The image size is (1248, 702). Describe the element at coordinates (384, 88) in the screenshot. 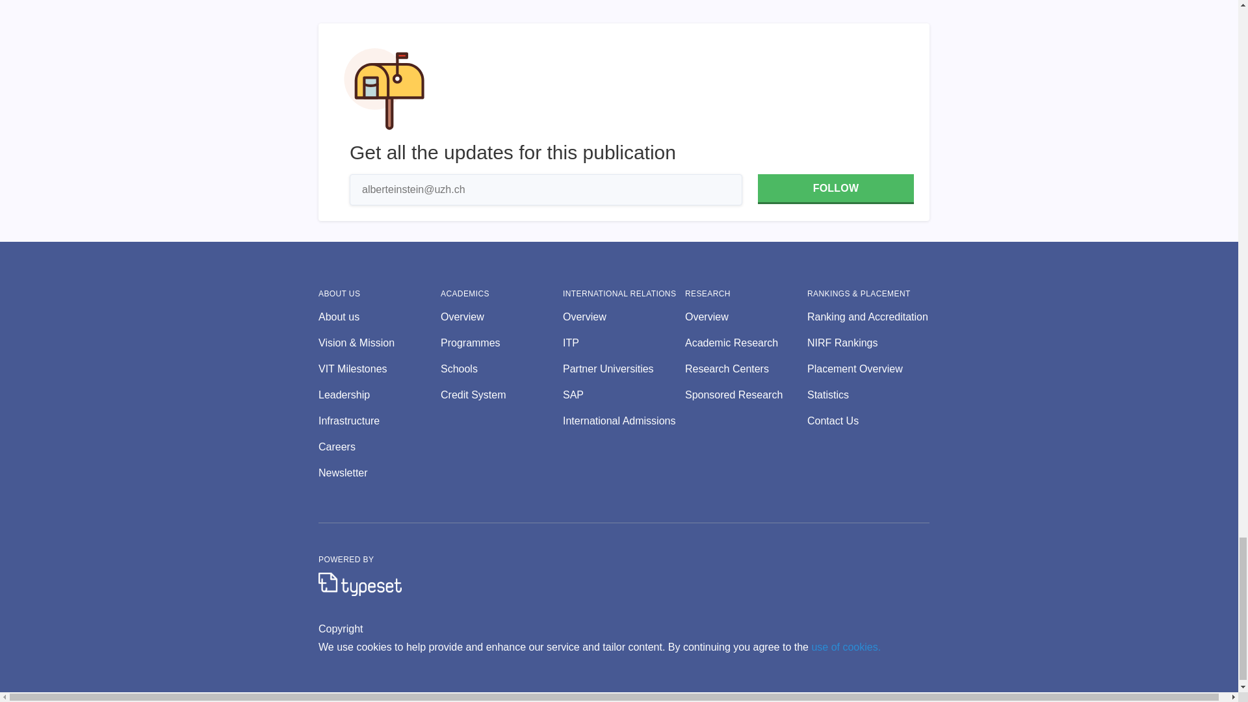

I see `Subscribe form hero illustration` at that location.